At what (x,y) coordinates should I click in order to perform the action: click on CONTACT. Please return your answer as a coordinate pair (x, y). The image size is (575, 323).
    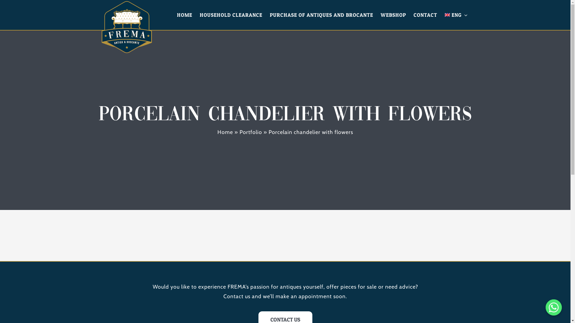
    Looking at the image, I should click on (425, 15).